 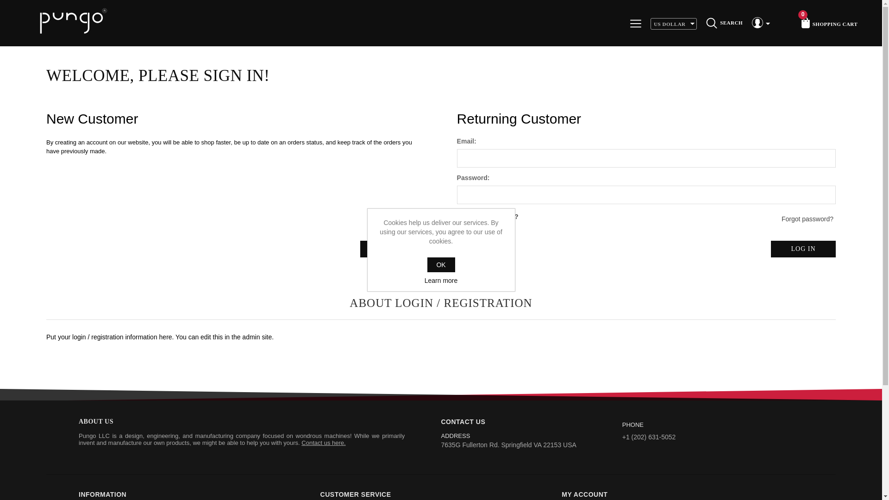 What do you see at coordinates (462, 217) in the screenshot?
I see `true` at bounding box center [462, 217].